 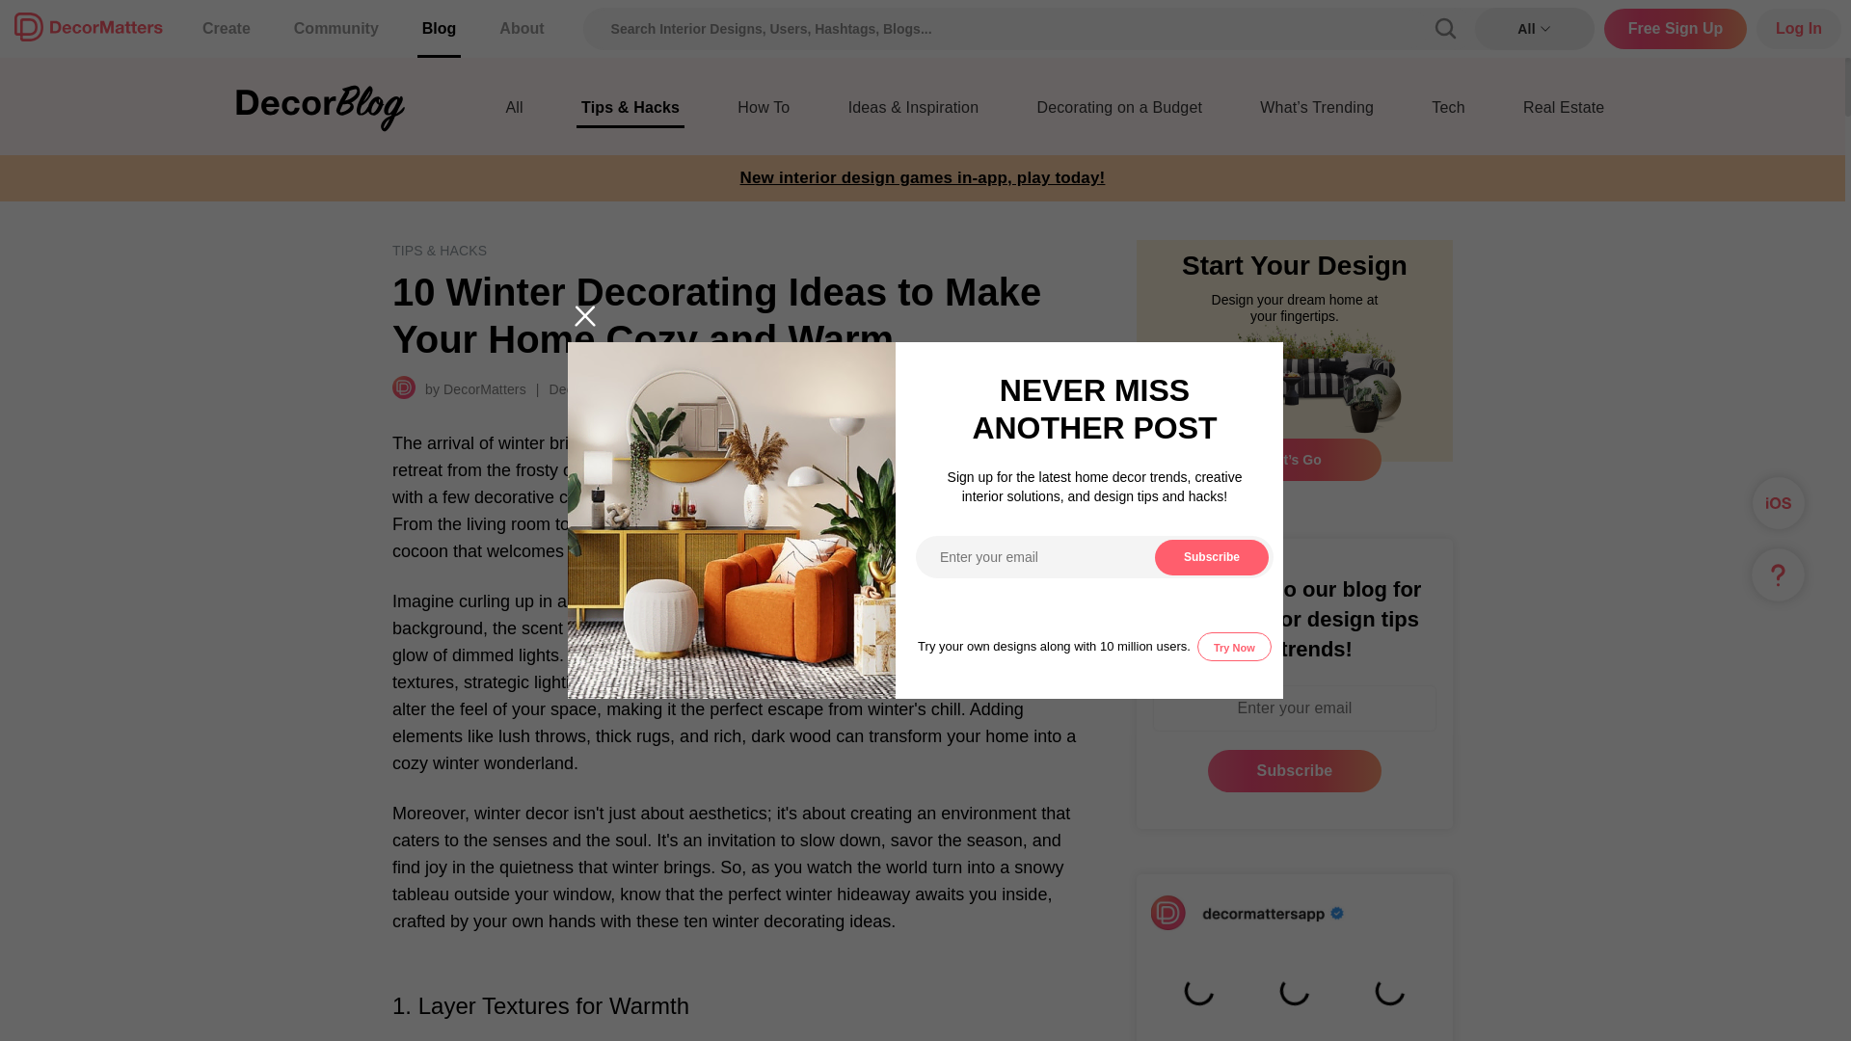 I want to click on Real Estate, so click(x=1563, y=114).